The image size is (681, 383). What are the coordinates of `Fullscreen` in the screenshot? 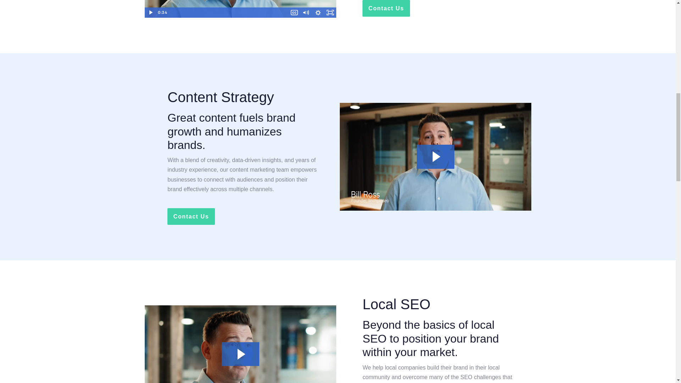 It's located at (330, 12).